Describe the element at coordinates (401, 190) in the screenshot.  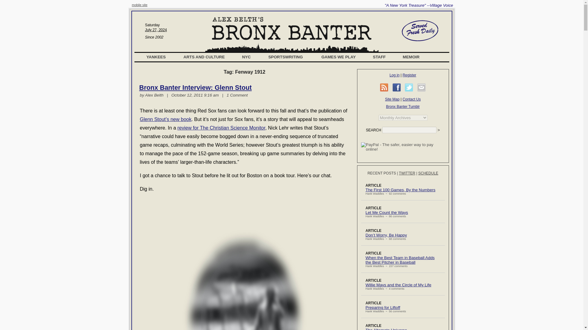
I see `Permanent link to The First 100 Games, By the Numbers` at that location.